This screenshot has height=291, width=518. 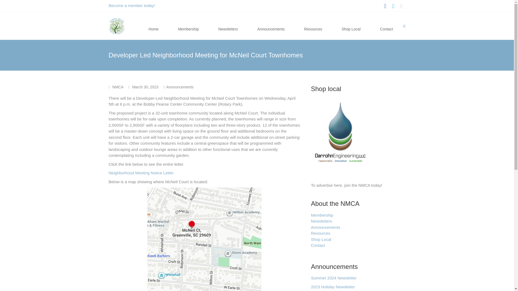 I want to click on Membership, so click(x=188, y=26).